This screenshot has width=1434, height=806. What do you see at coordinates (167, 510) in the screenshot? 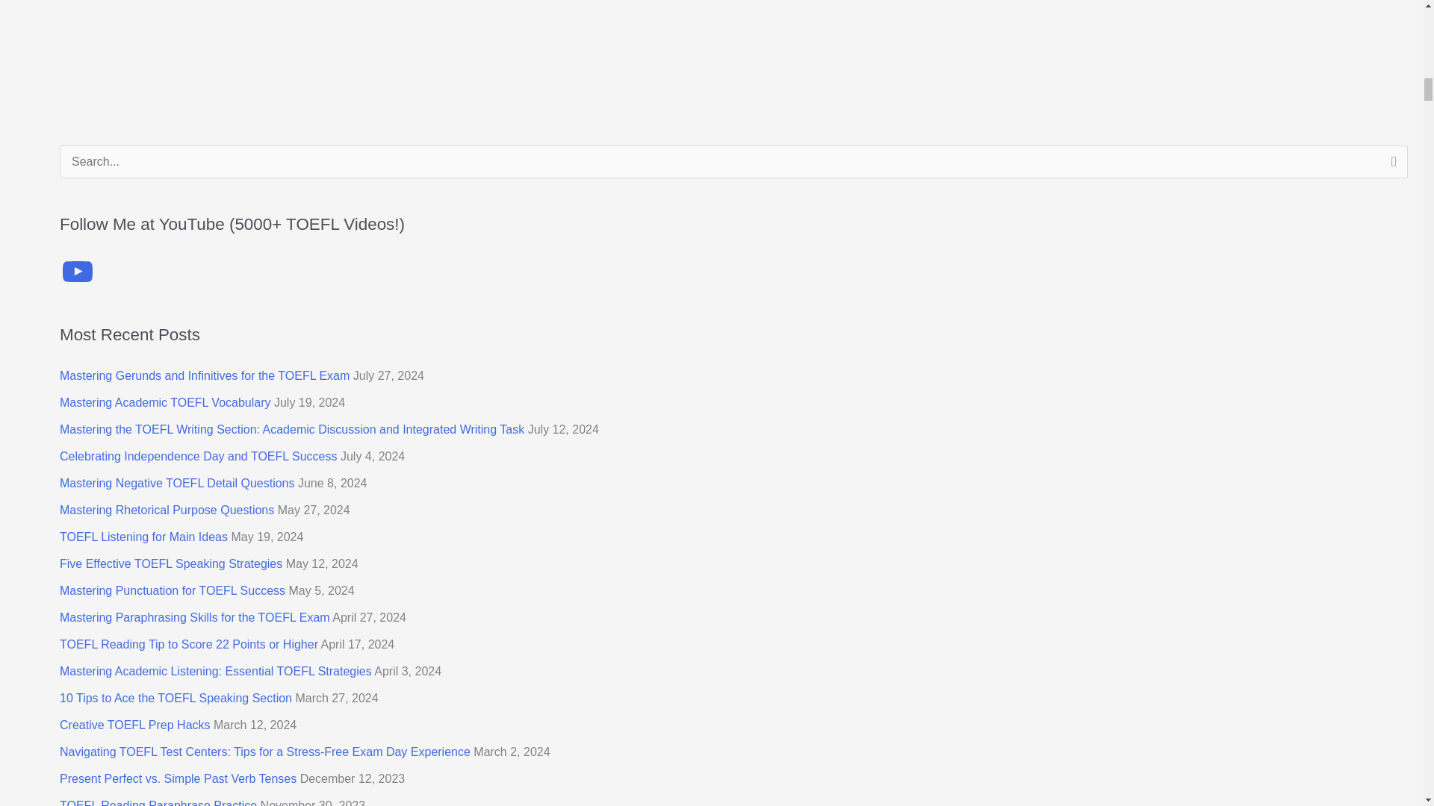
I see `Mastering Rhetorical Purpose Questions` at bounding box center [167, 510].